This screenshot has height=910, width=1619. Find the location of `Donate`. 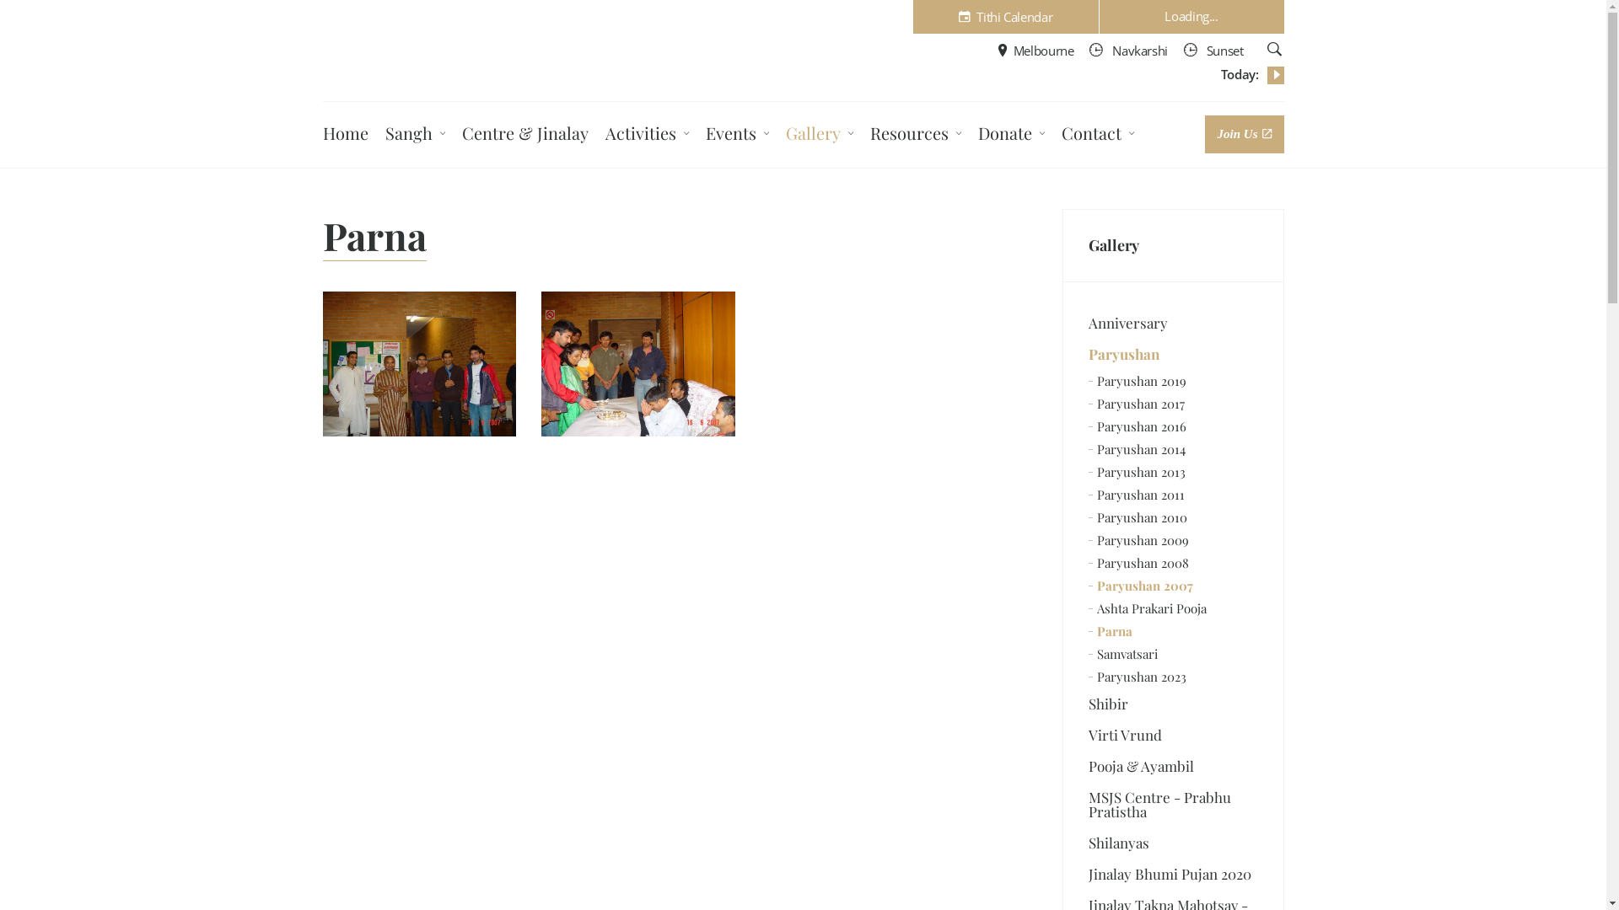

Donate is located at coordinates (1015, 136).